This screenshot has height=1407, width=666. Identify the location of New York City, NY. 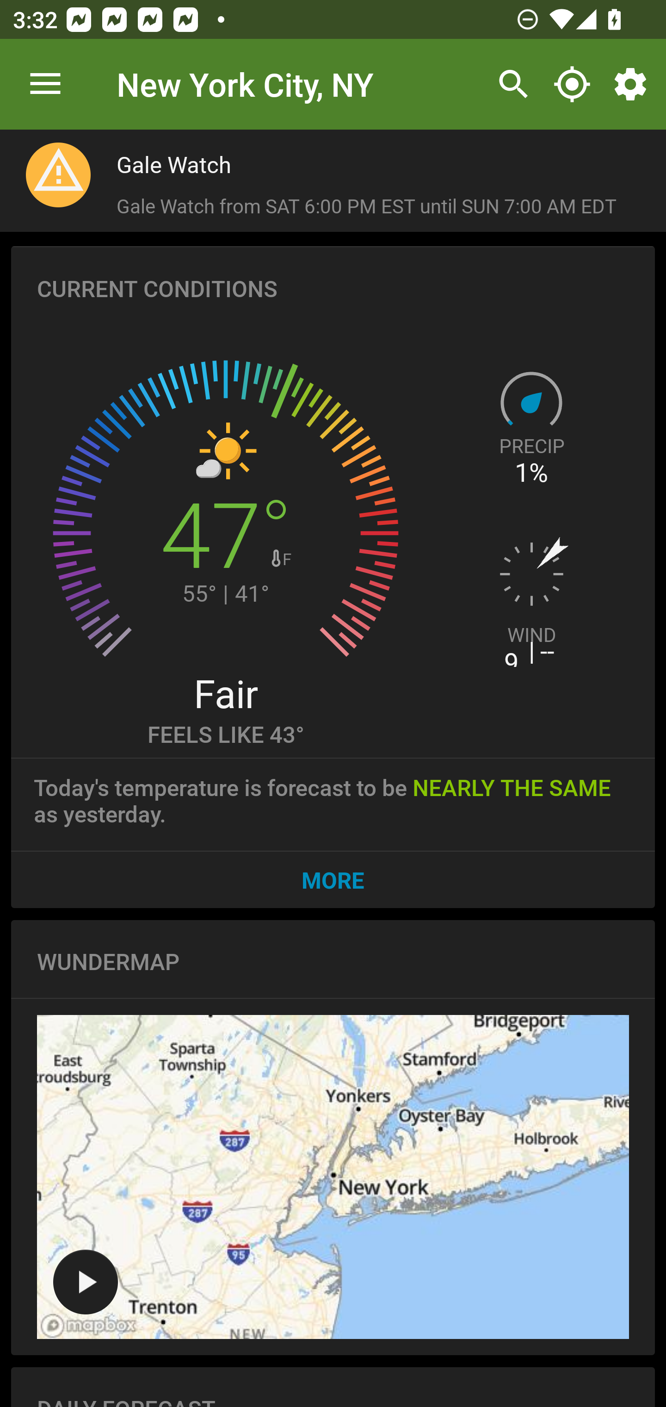
(245, 83).